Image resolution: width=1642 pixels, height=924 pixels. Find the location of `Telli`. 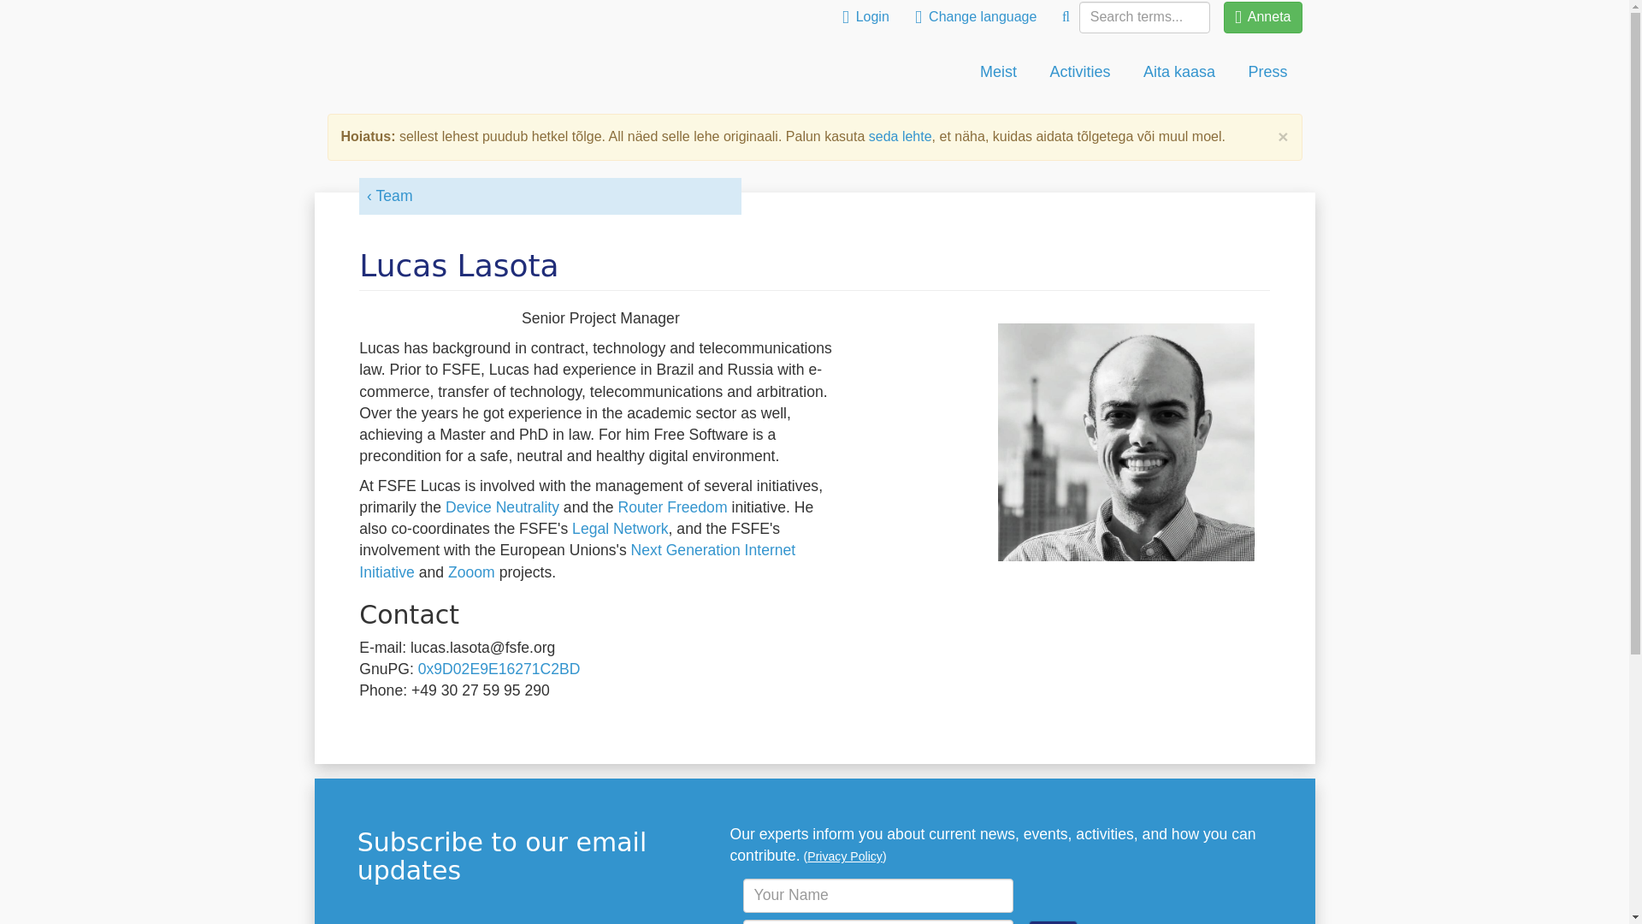

Telli is located at coordinates (1053, 922).